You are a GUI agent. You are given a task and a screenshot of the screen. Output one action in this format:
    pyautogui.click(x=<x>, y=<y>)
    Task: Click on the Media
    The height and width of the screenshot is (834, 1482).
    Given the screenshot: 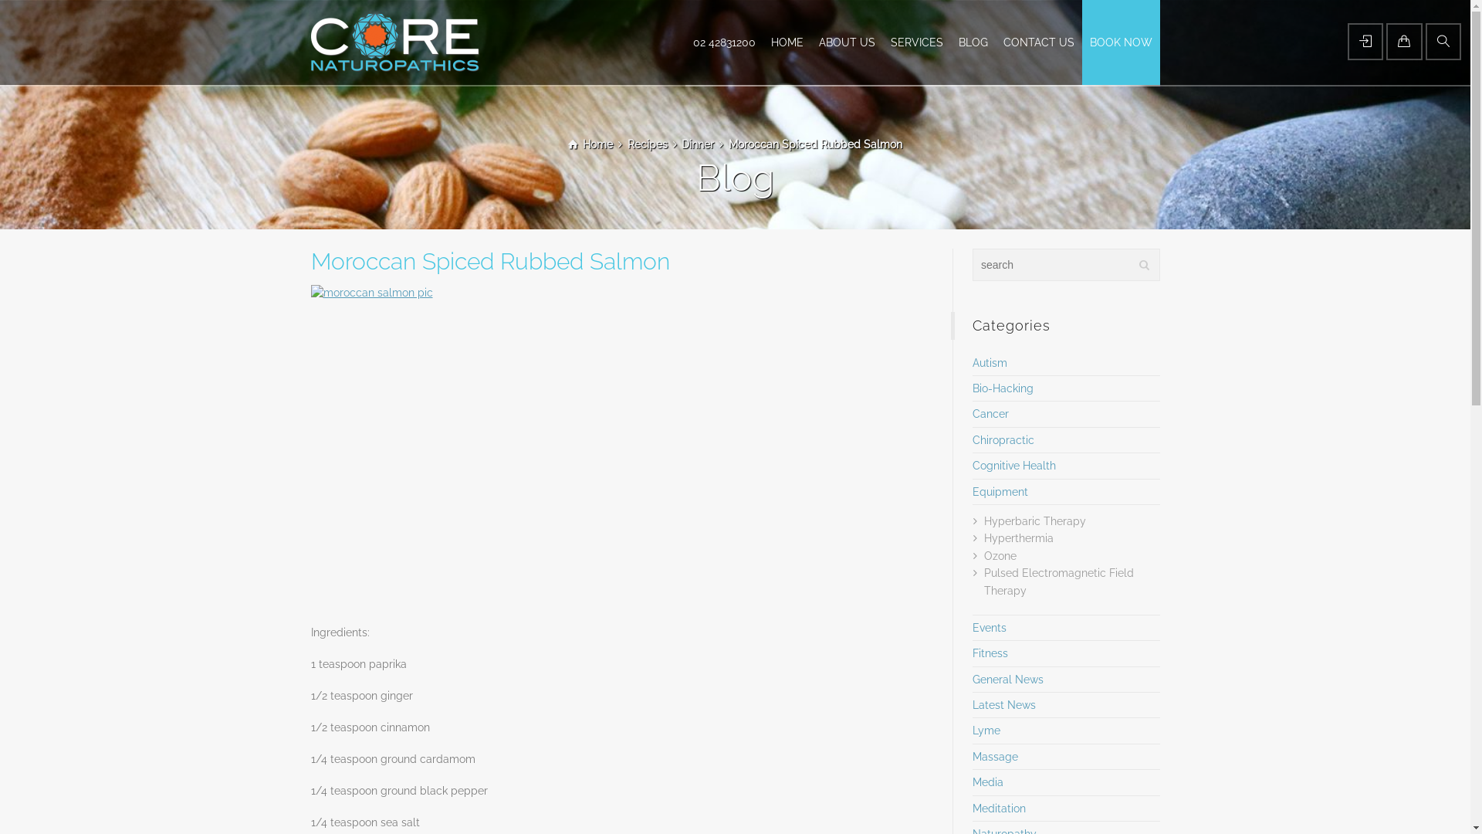 What is the action you would take?
    pyautogui.click(x=988, y=782)
    